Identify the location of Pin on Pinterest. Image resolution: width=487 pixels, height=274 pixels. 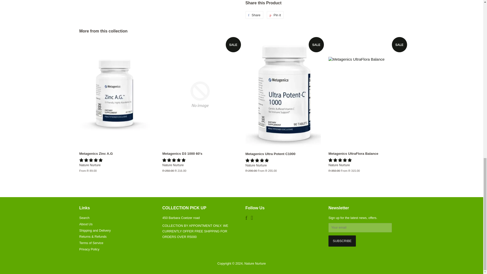
(275, 15).